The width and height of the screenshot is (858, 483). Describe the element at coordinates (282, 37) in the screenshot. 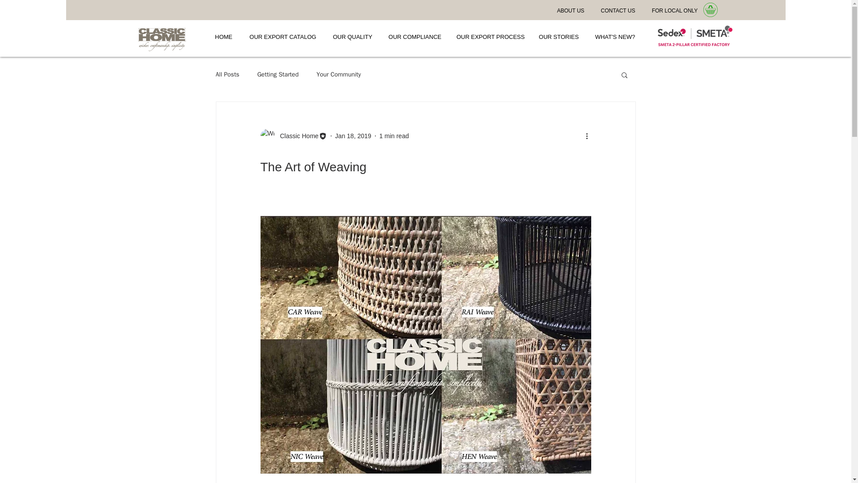

I see `OUR EXPORT CATALOG` at that location.